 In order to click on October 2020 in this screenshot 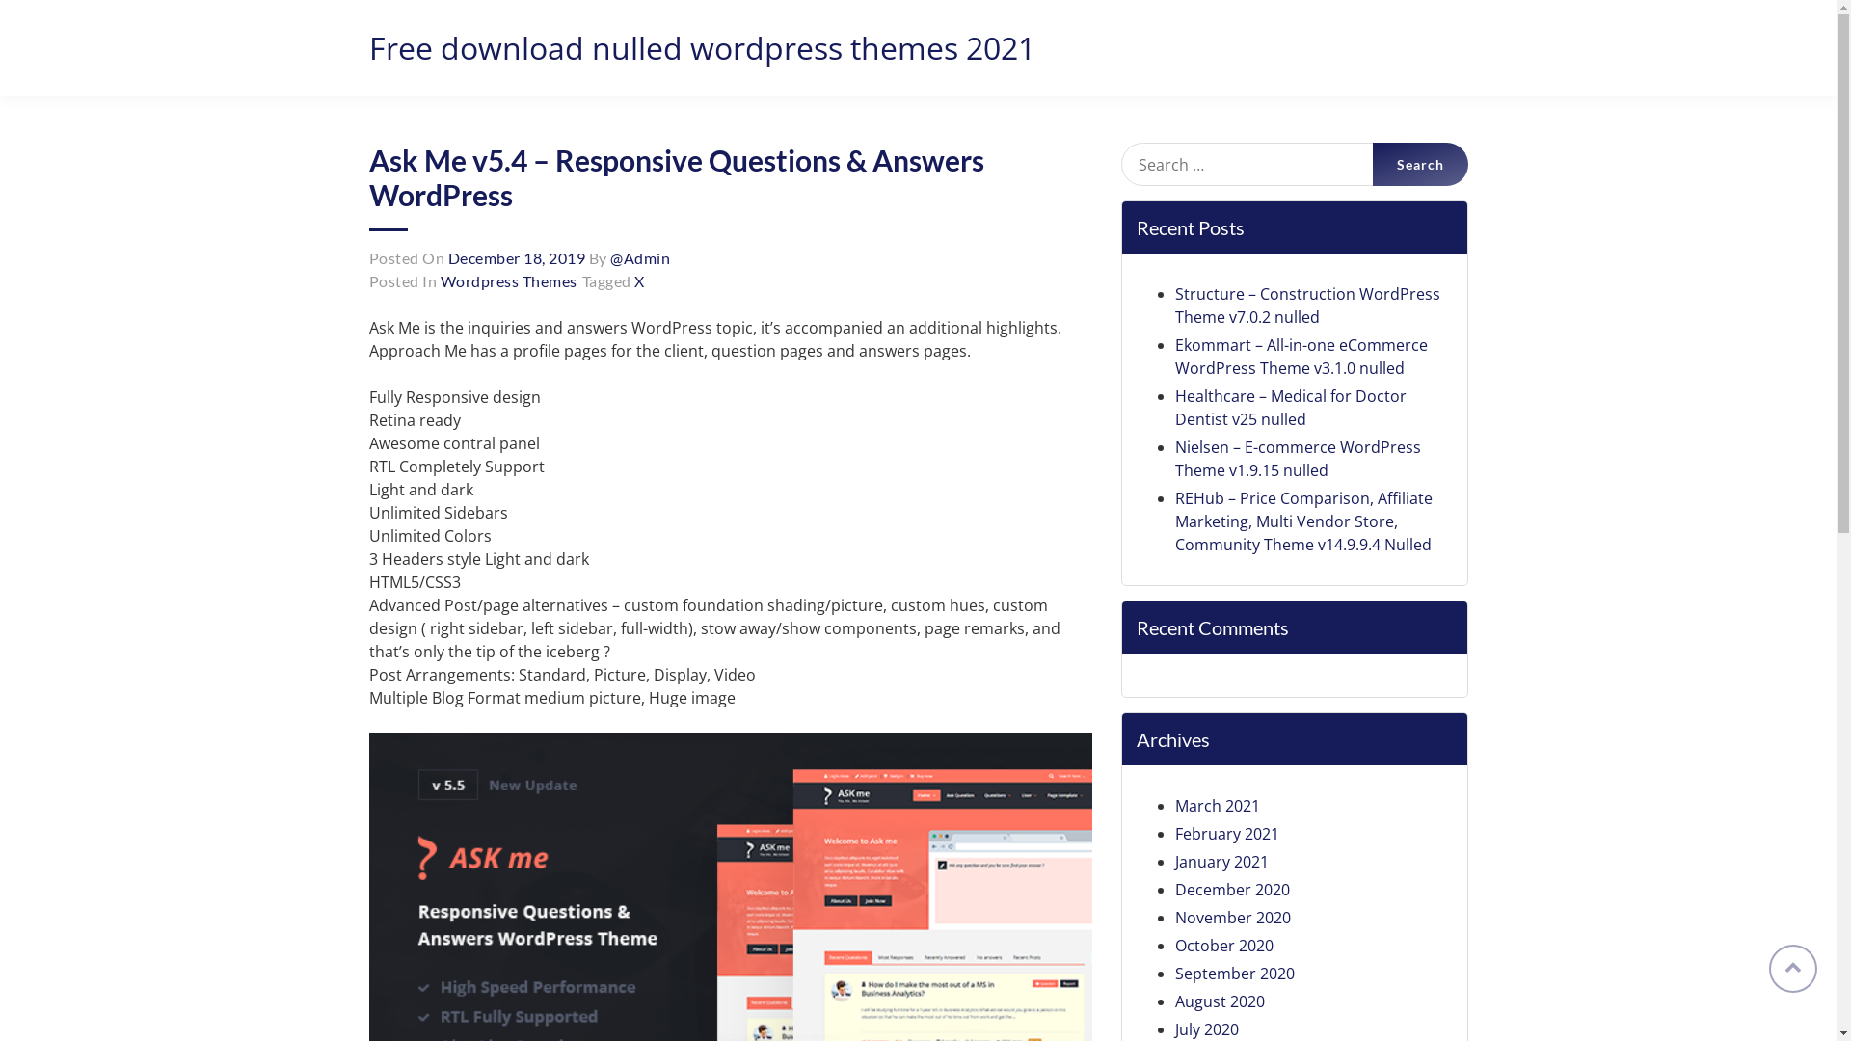, I will do `click(1223, 946)`.